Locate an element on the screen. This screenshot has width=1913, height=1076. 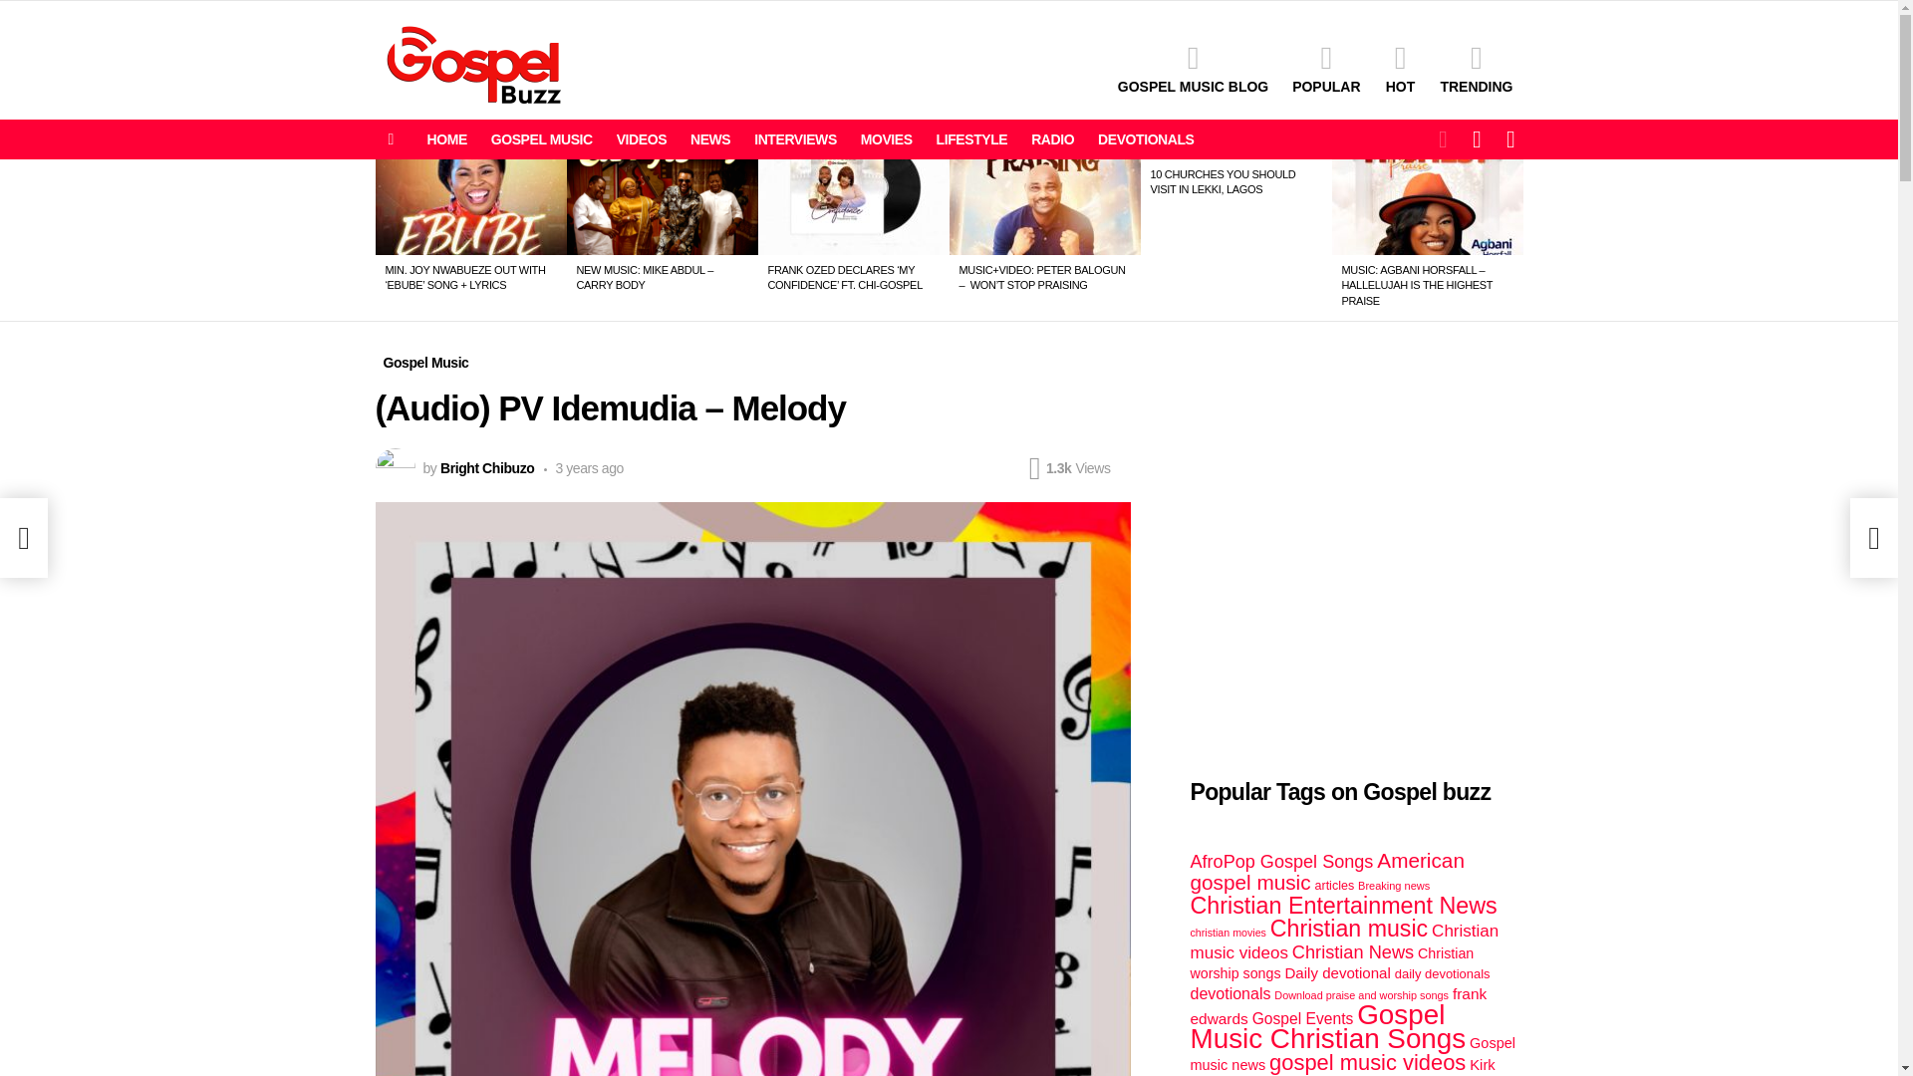
Posts by Bright Chibuzo is located at coordinates (486, 468).